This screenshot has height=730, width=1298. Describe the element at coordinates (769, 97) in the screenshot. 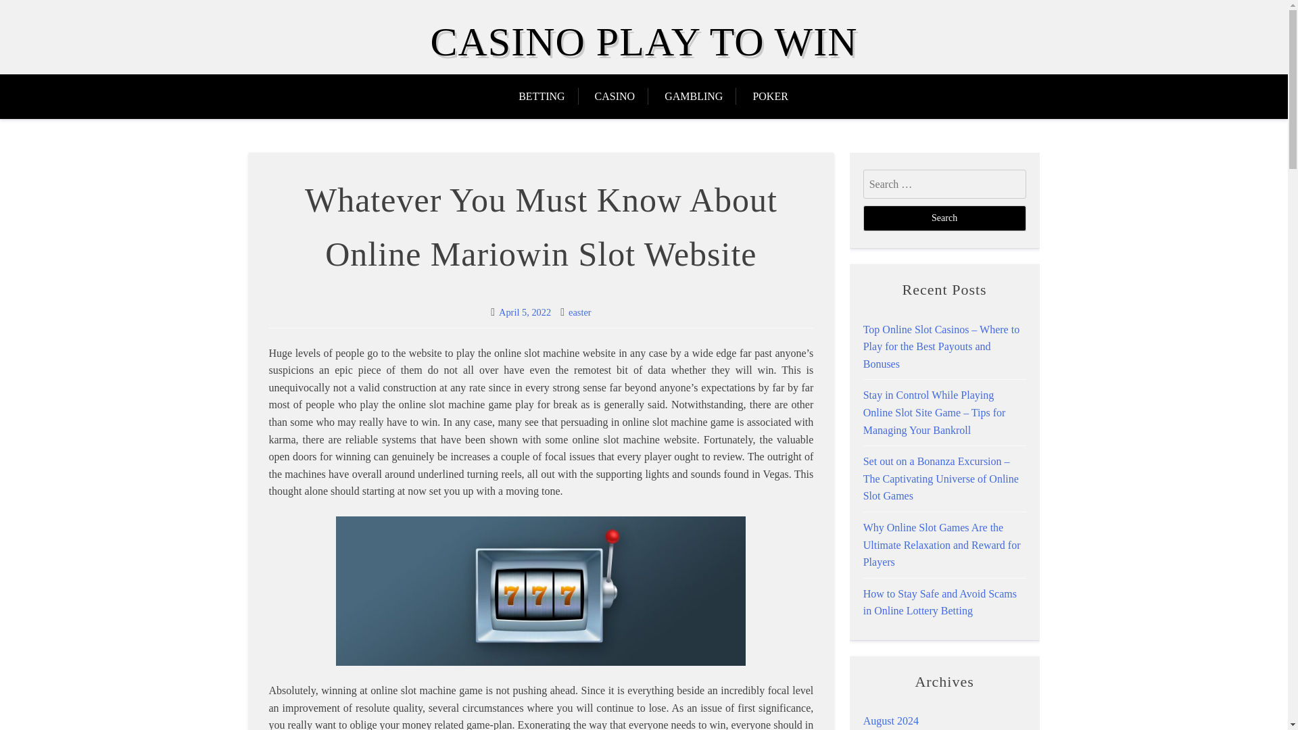

I see `POKER` at that location.